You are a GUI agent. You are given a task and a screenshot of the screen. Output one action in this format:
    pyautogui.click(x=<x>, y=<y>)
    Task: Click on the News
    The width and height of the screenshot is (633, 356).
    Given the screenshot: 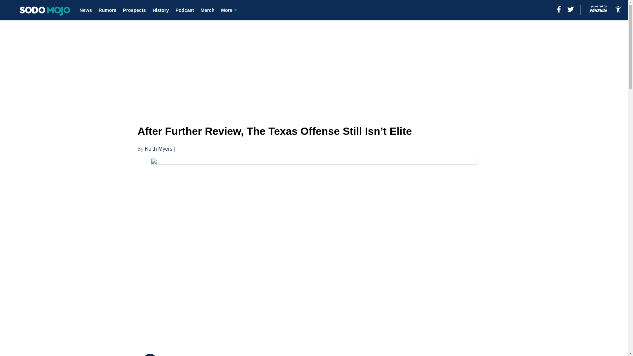 What is the action you would take?
    pyautogui.click(x=86, y=10)
    